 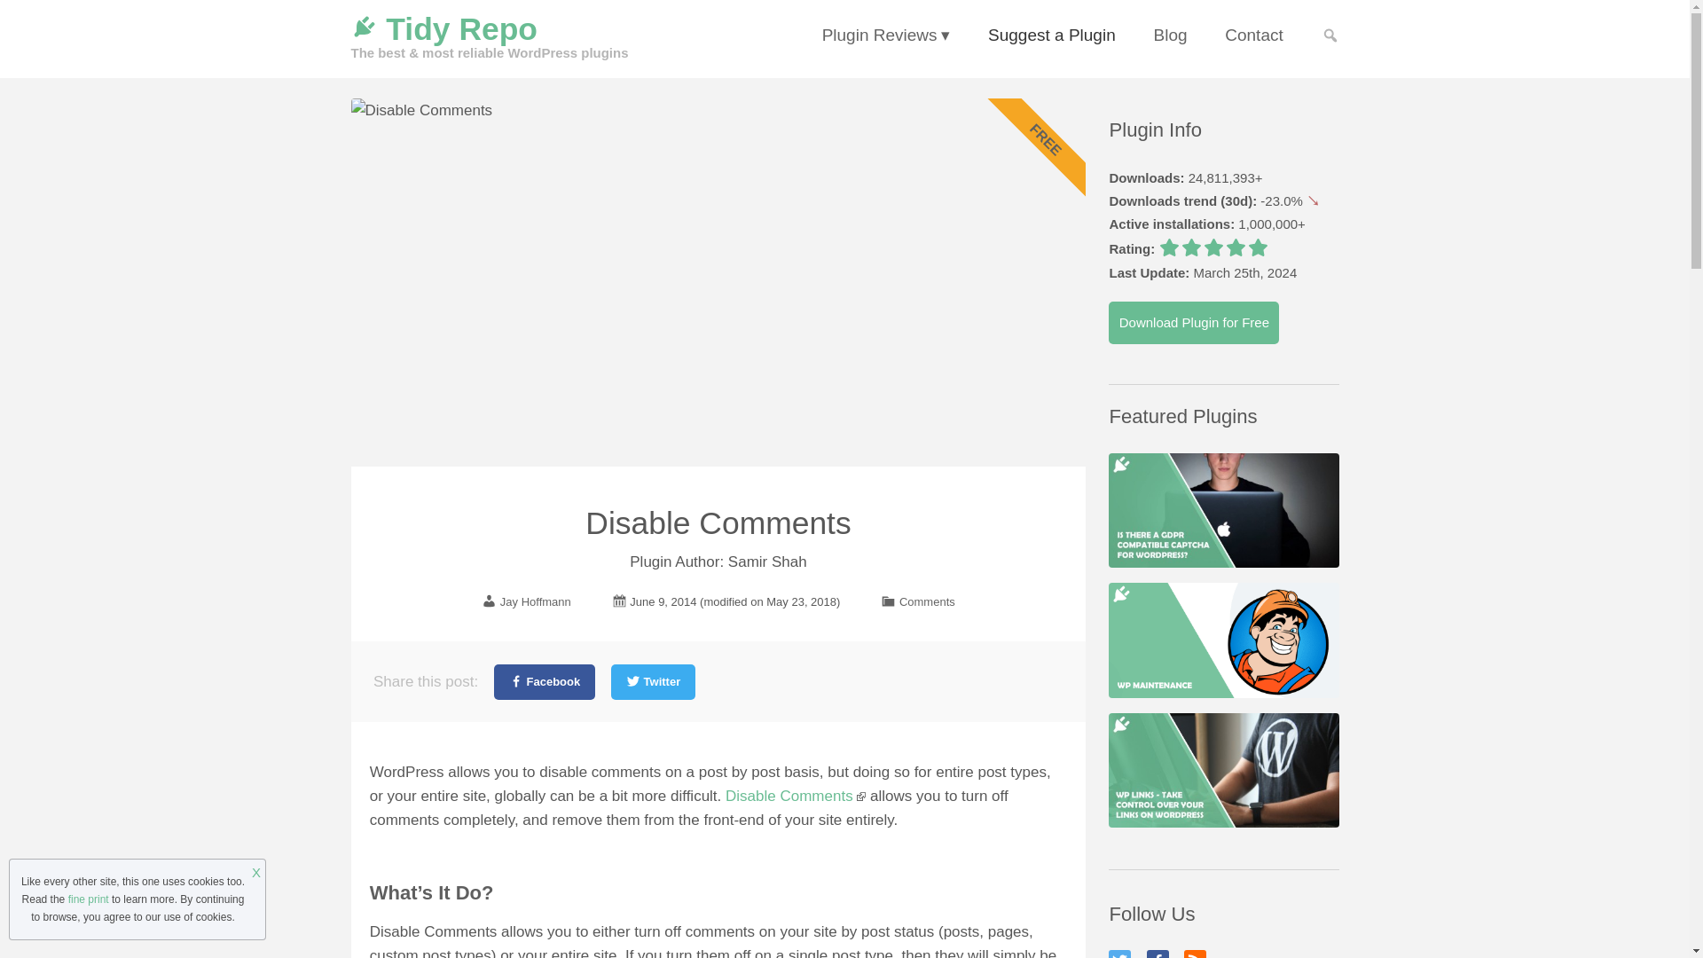 What do you see at coordinates (1252, 35) in the screenshot?
I see `Contact` at bounding box center [1252, 35].